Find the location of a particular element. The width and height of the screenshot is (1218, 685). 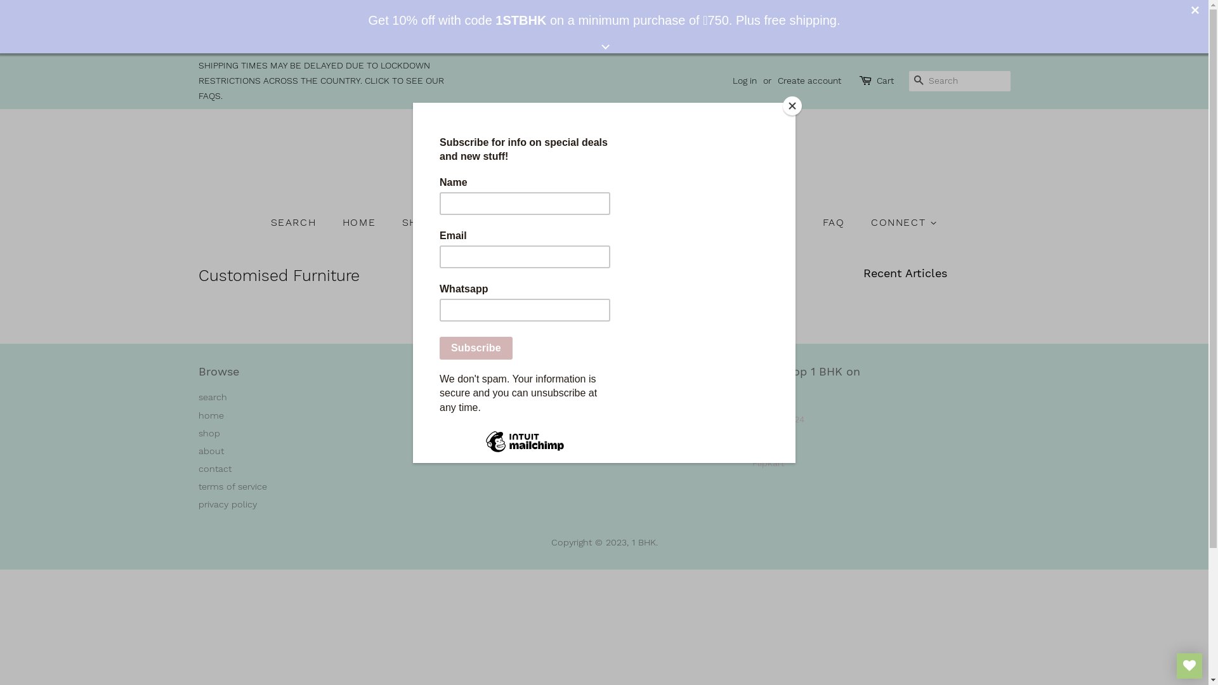

Facebook is located at coordinates (548, 402).